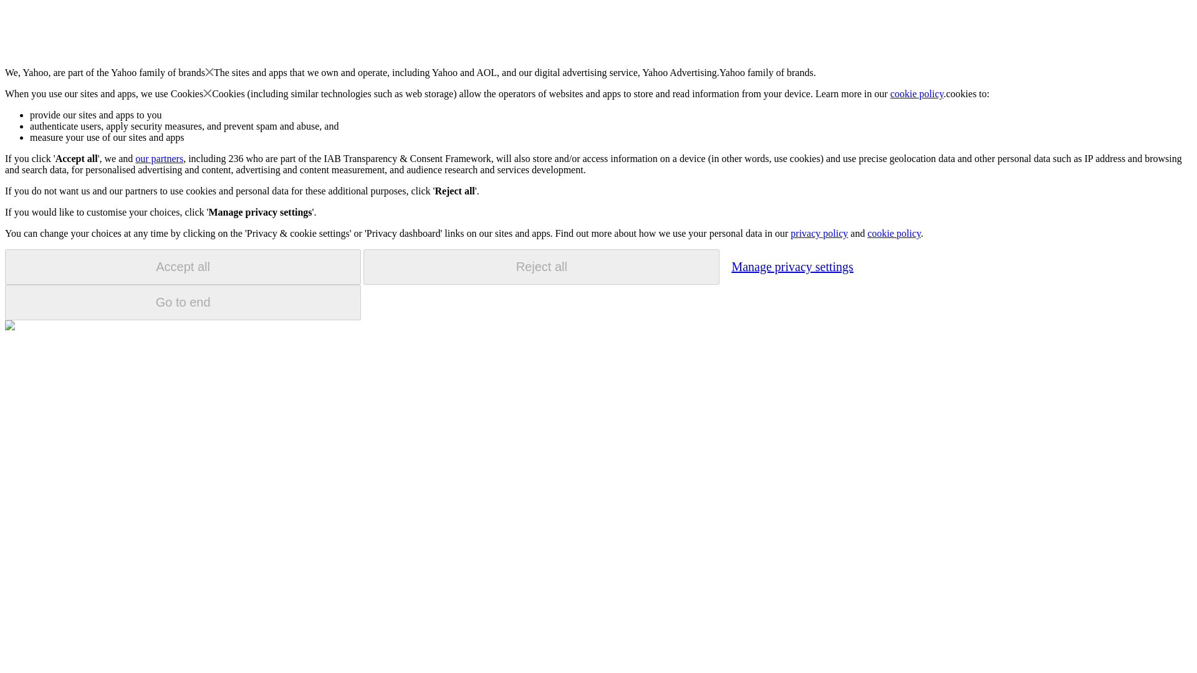 Image resolution: width=1197 pixels, height=673 pixels. I want to click on cookie policy, so click(917, 93).